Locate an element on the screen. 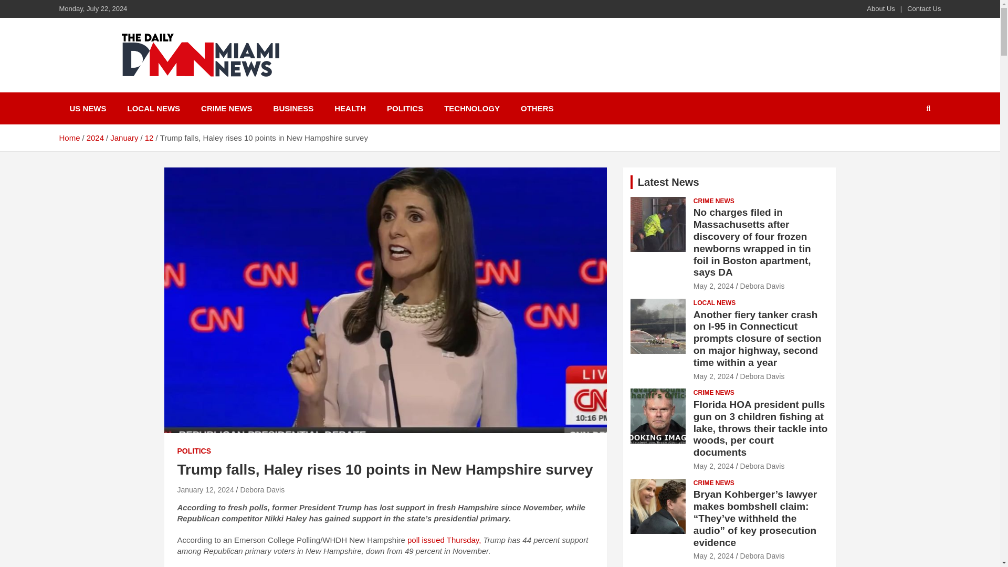 Image resolution: width=1008 pixels, height=567 pixels. CRIME NEWS is located at coordinates (227, 108).